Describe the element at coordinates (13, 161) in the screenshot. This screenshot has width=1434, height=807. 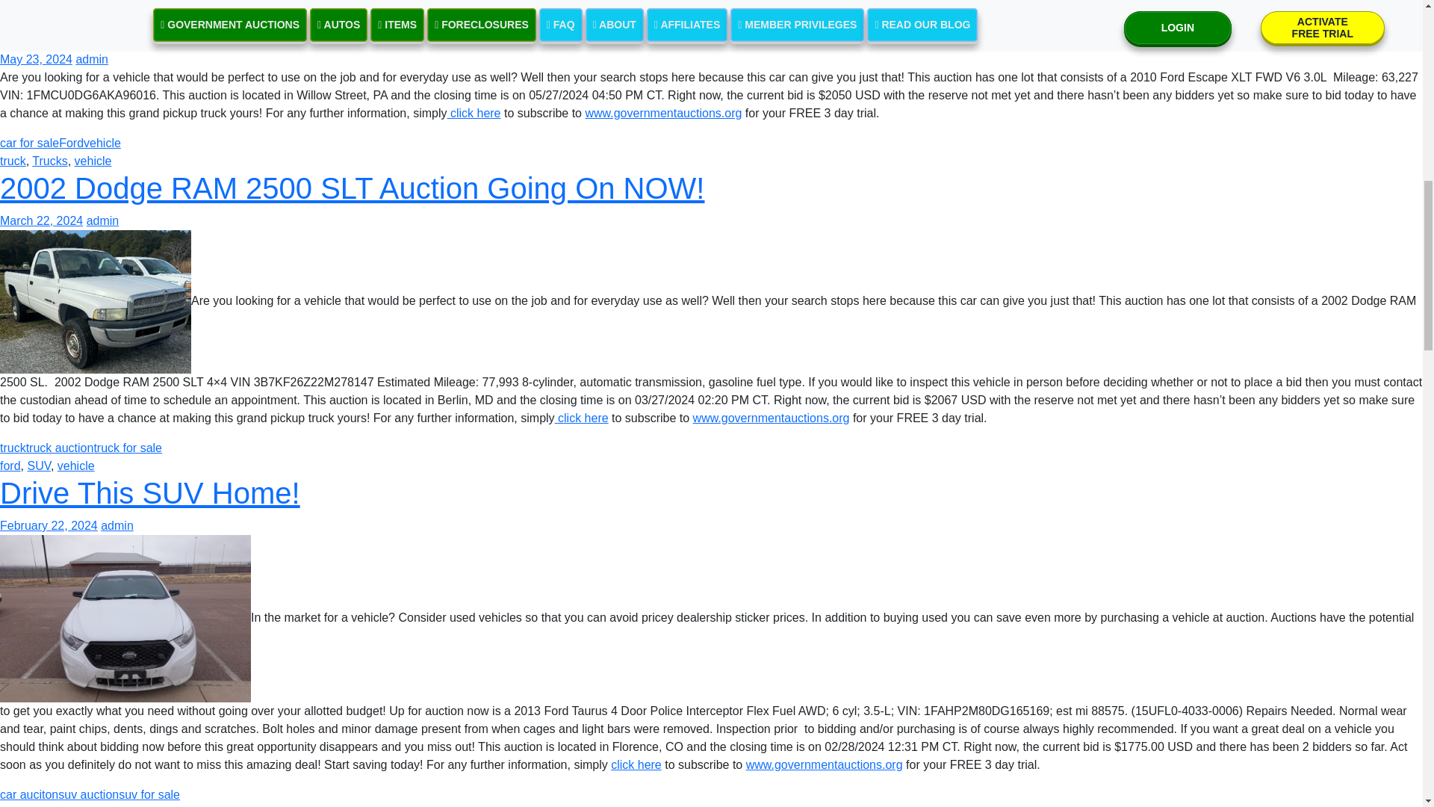
I see `View all posts in truck` at that location.